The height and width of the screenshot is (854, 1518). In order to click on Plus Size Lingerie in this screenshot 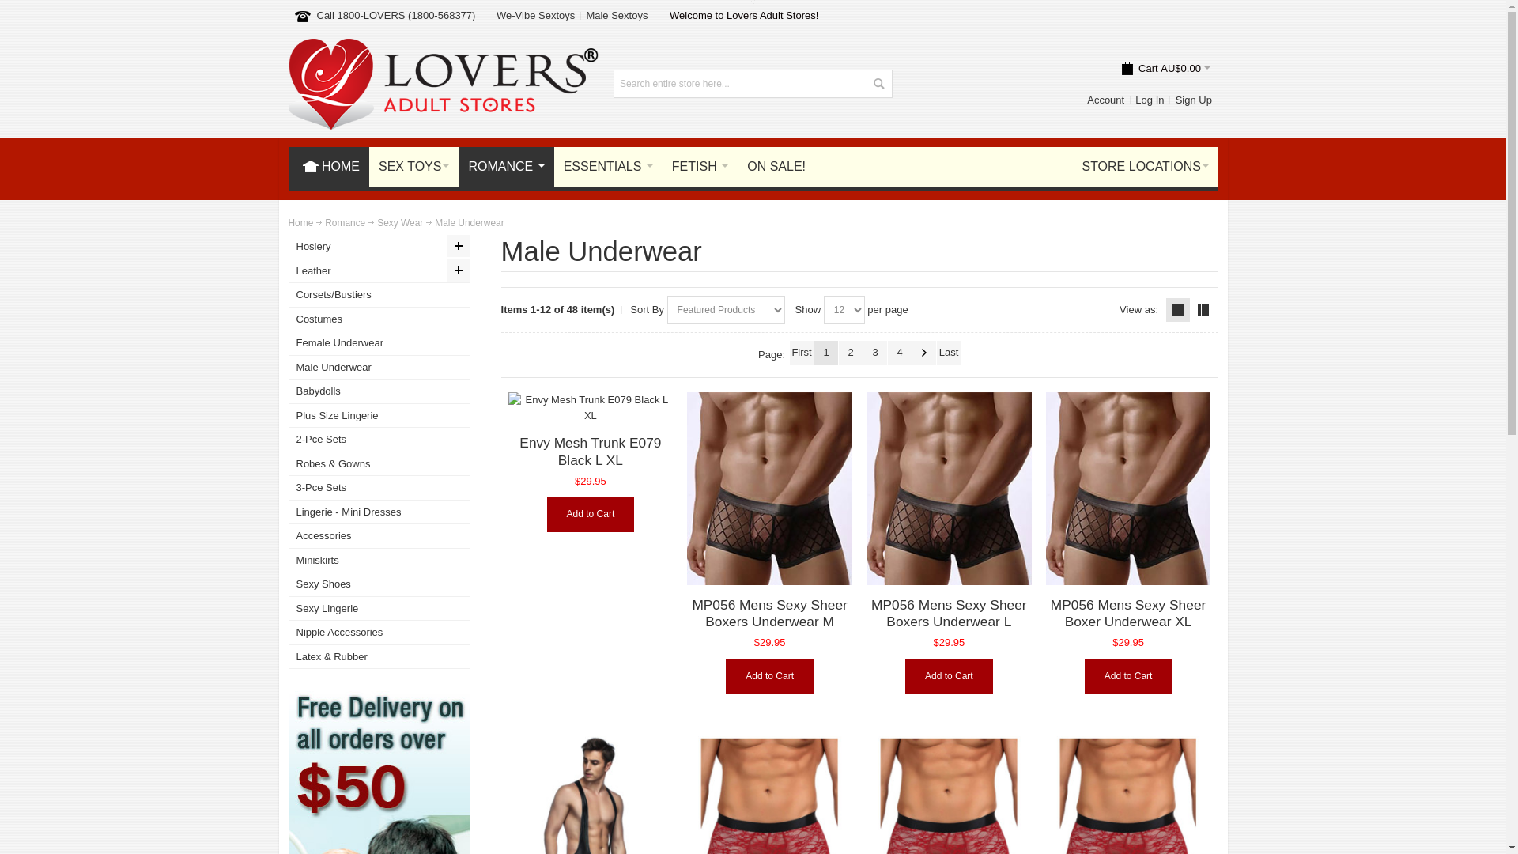, I will do `click(379, 416)`.